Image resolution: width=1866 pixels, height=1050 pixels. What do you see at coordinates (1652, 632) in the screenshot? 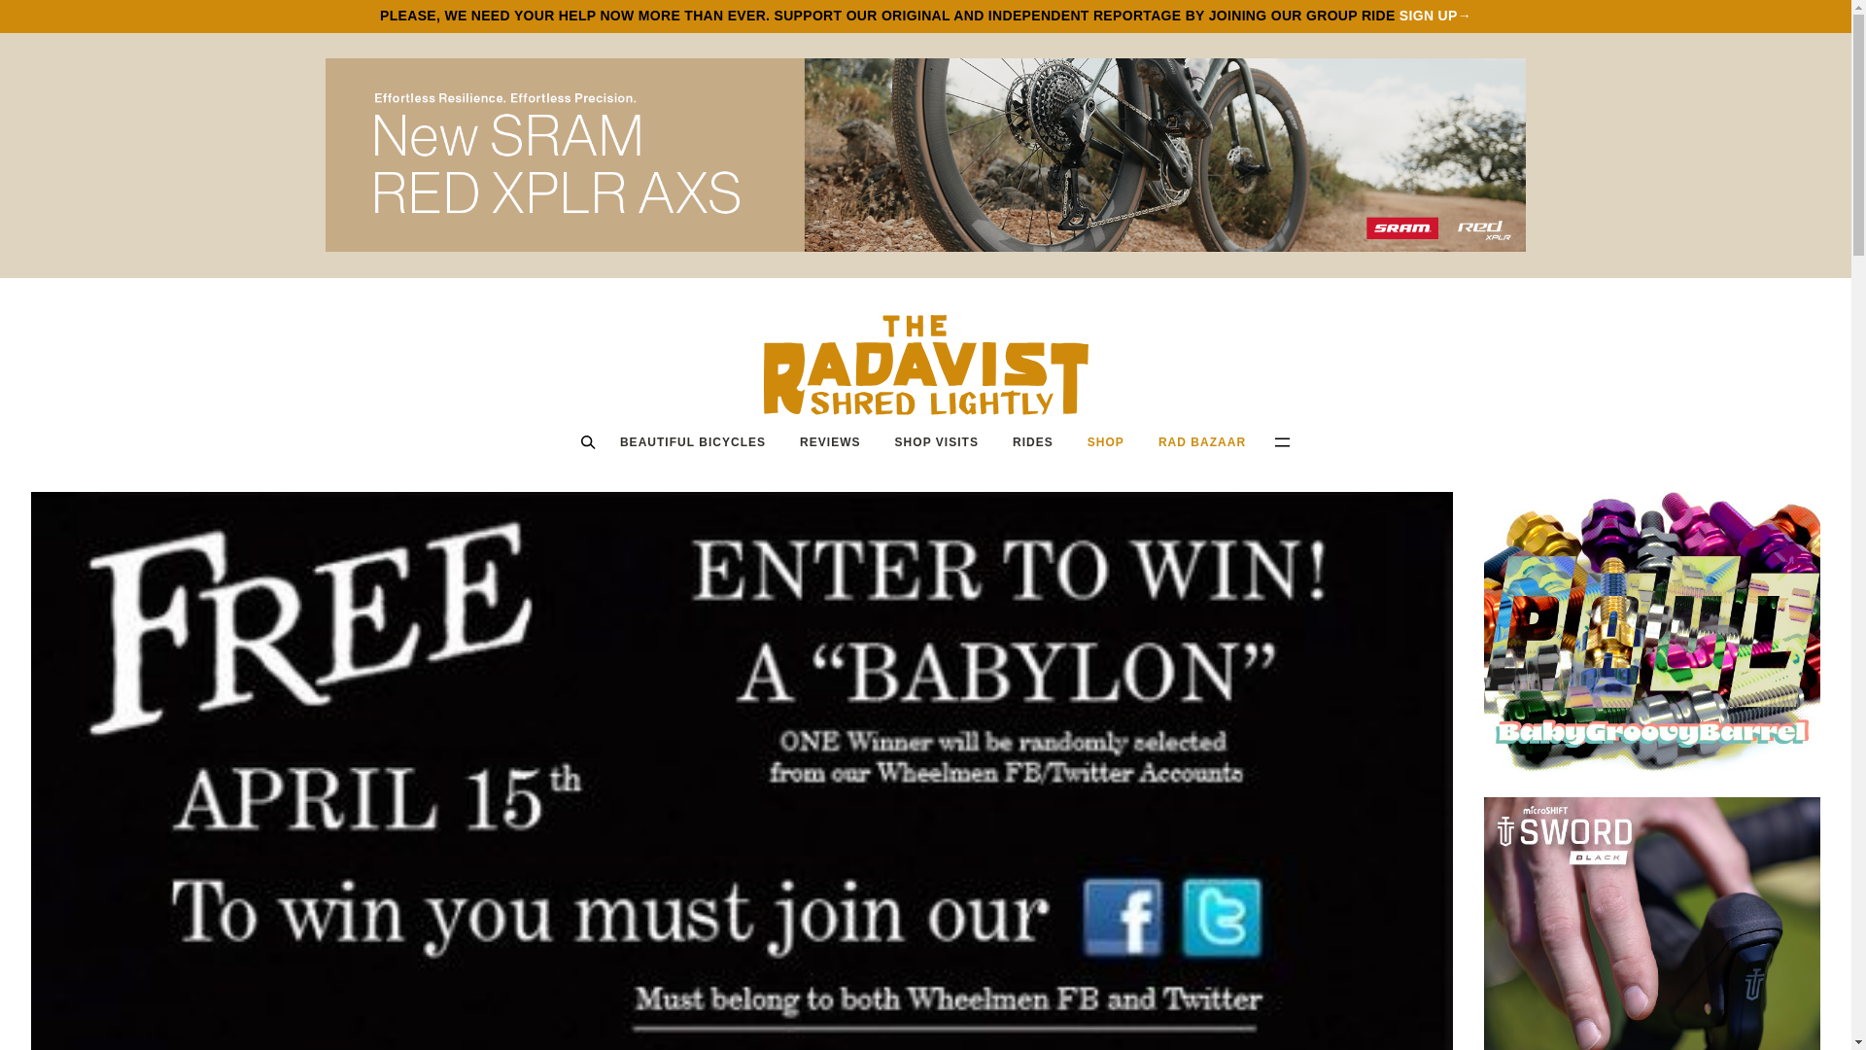
I see `Paul Components` at bounding box center [1652, 632].